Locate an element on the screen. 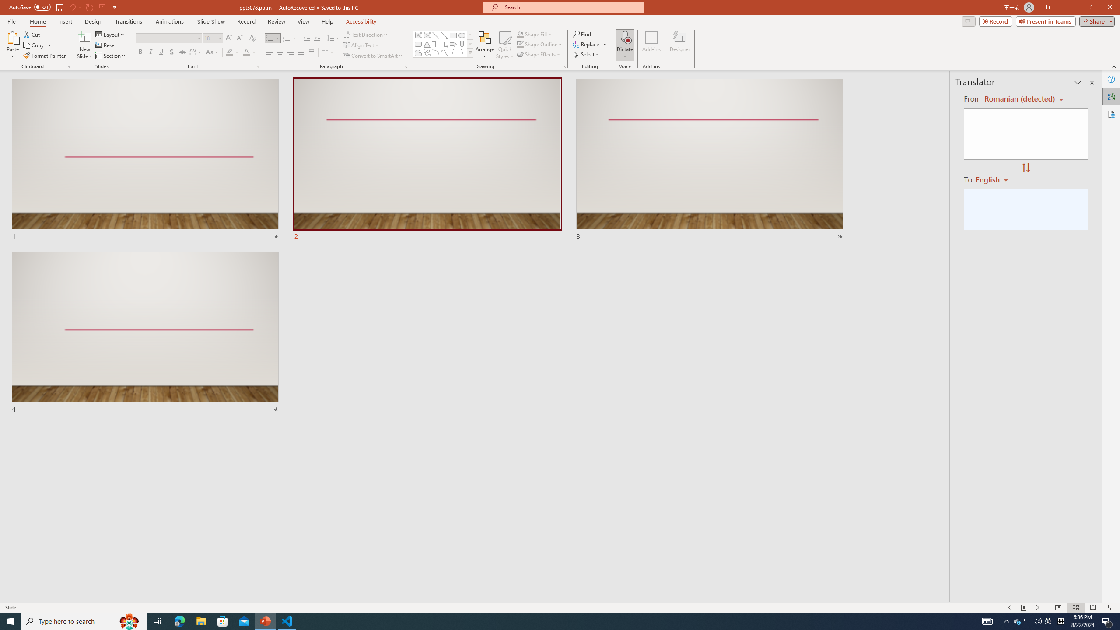 The height and width of the screenshot is (630, 1120). Select is located at coordinates (587, 54).